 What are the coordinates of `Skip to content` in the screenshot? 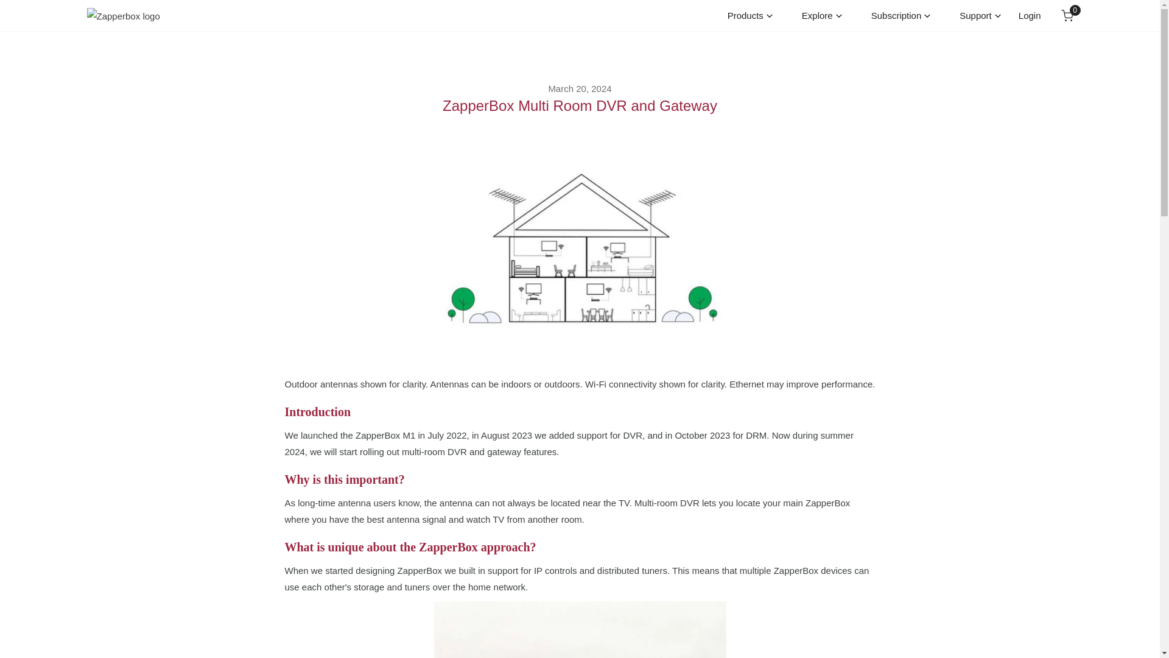 It's located at (19, 15).